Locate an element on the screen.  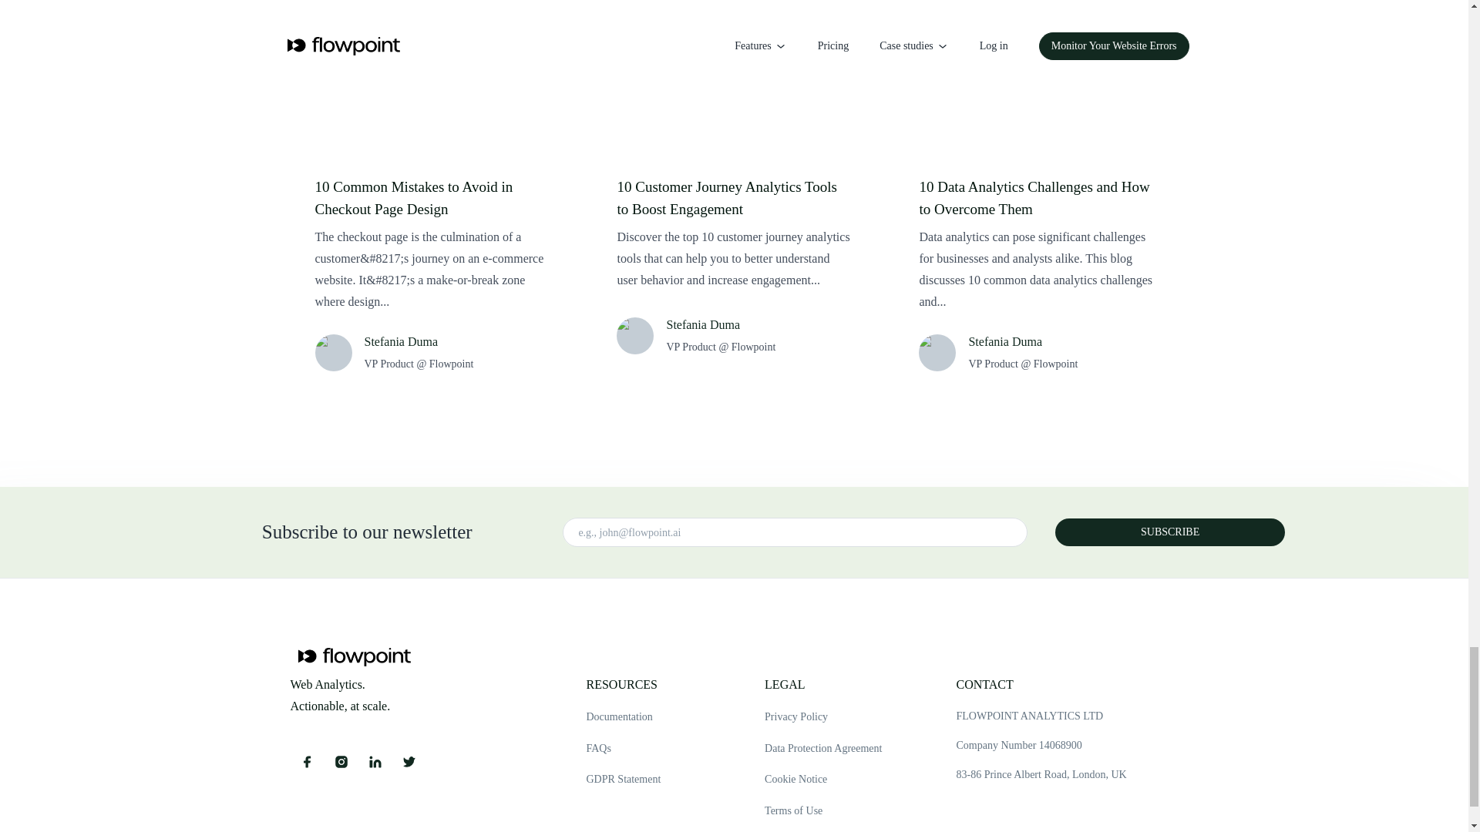
Cookie Notice is located at coordinates (823, 780).